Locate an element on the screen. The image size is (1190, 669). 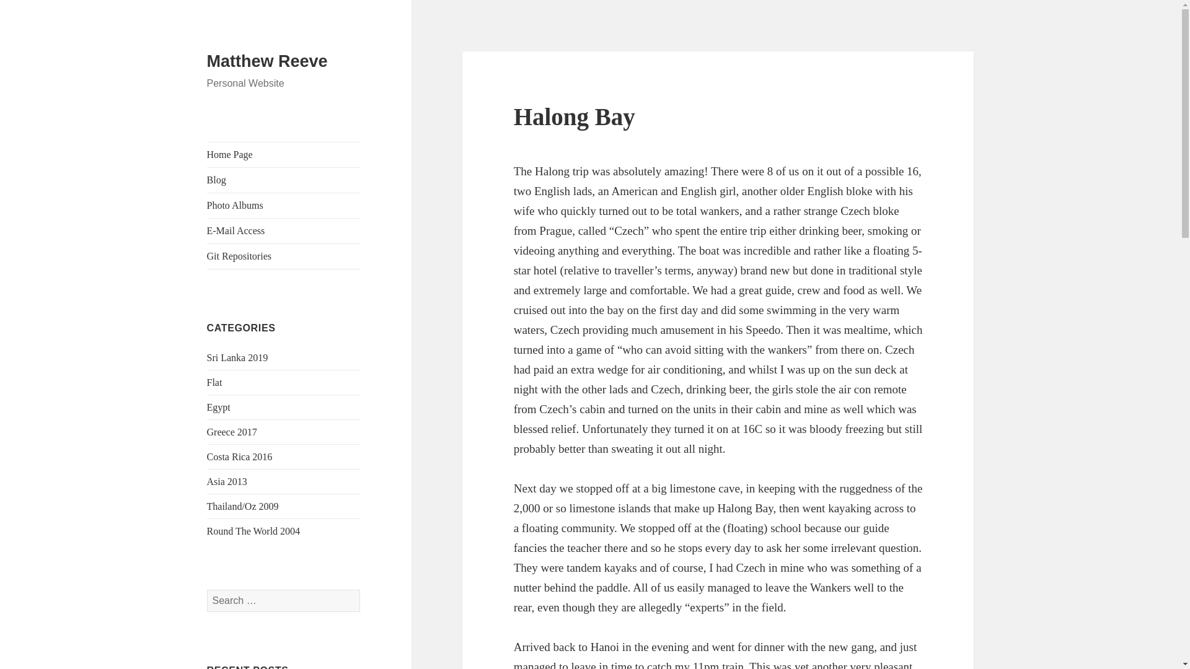
Costa Rica 2016 is located at coordinates (239, 457).